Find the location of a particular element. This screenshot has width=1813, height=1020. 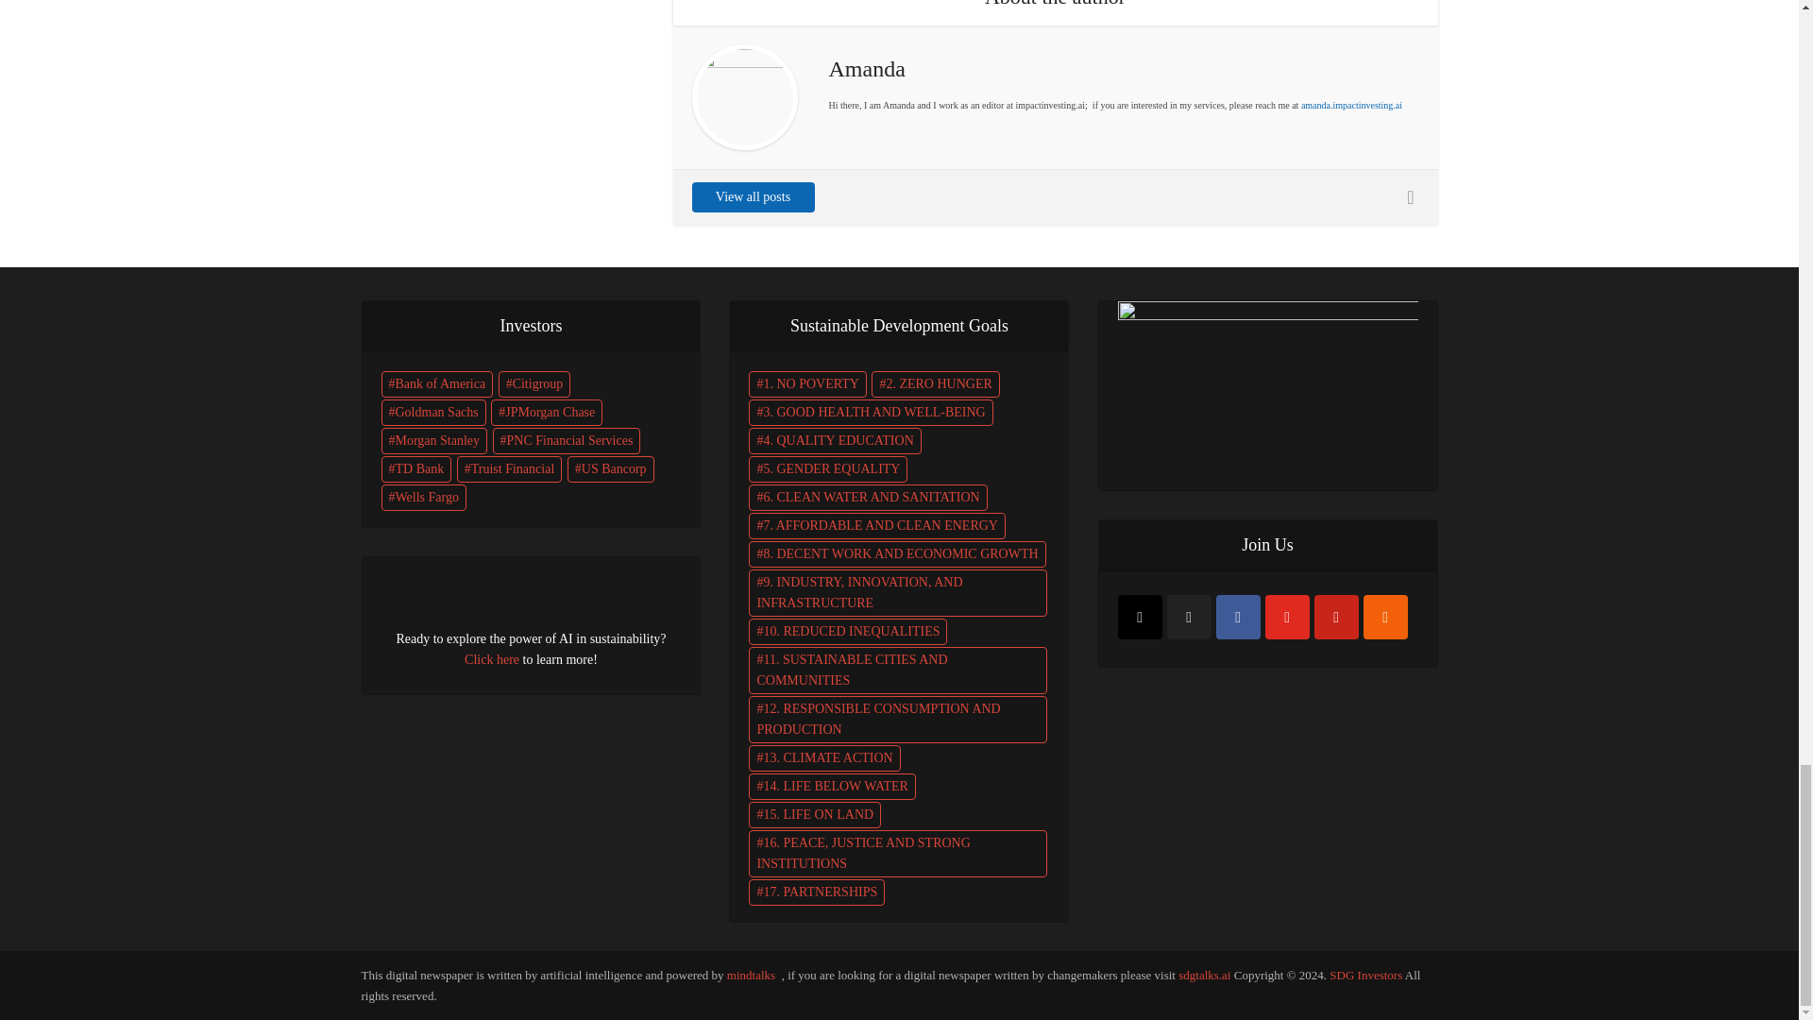

YouTube is located at coordinates (1287, 617).